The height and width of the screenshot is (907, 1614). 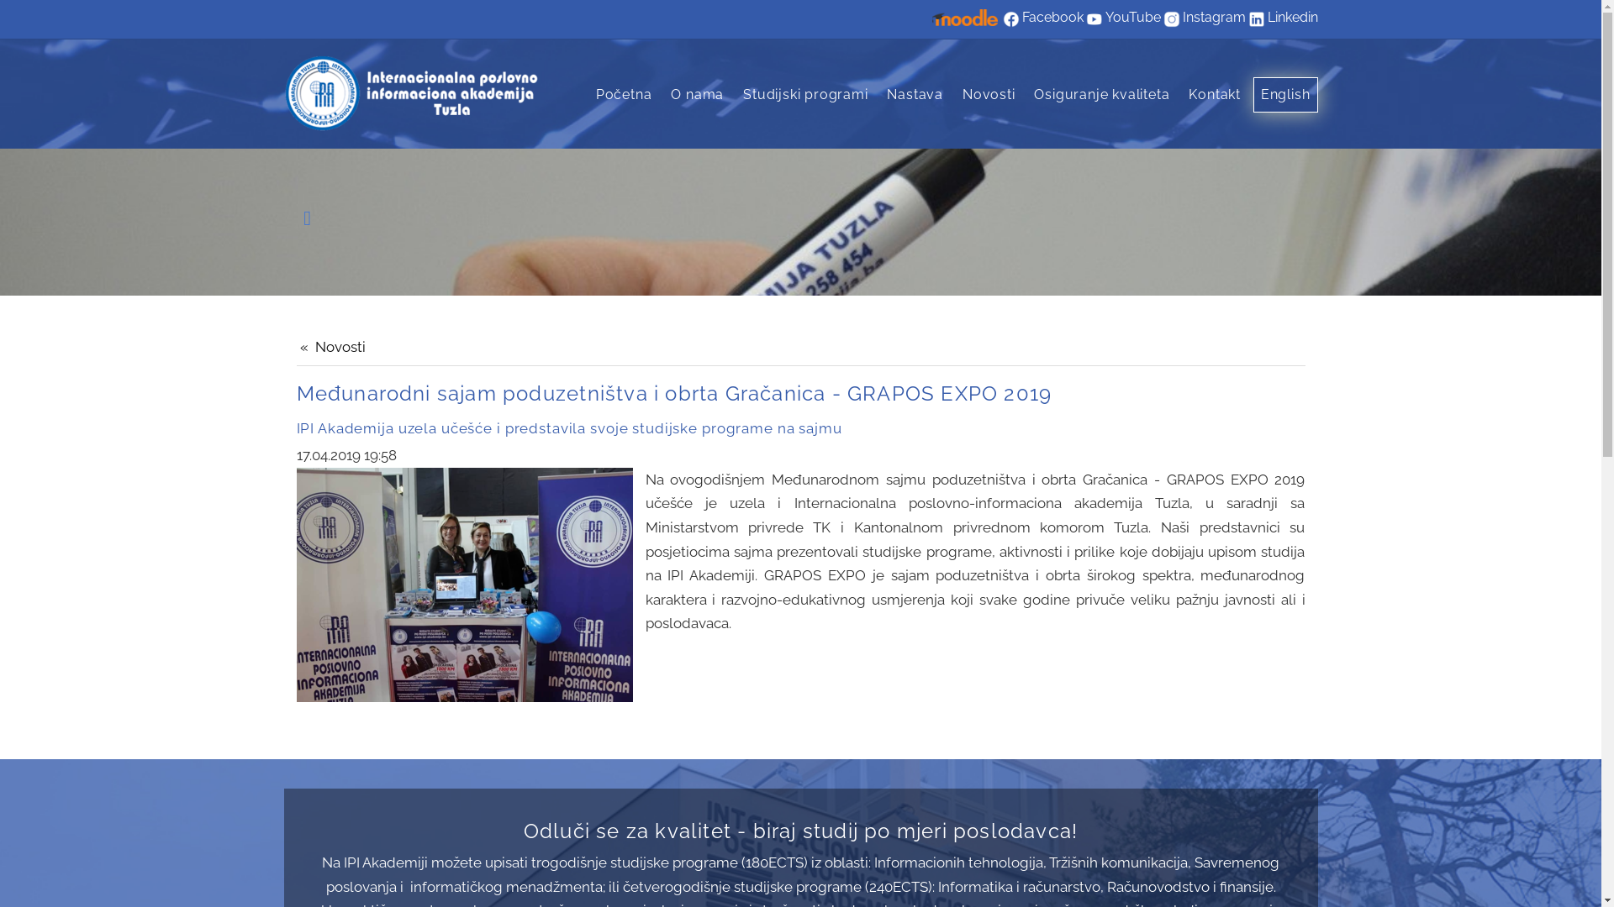 What do you see at coordinates (1132, 18) in the screenshot?
I see `YouTube` at bounding box center [1132, 18].